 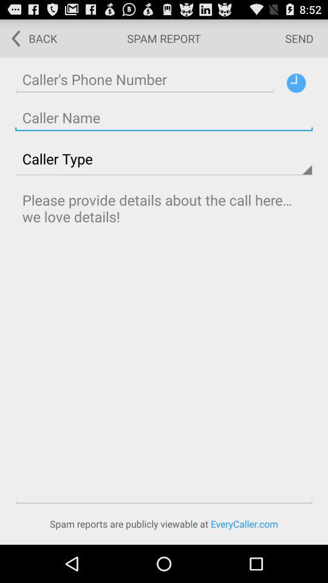 What do you see at coordinates (164, 118) in the screenshot?
I see `address page` at bounding box center [164, 118].